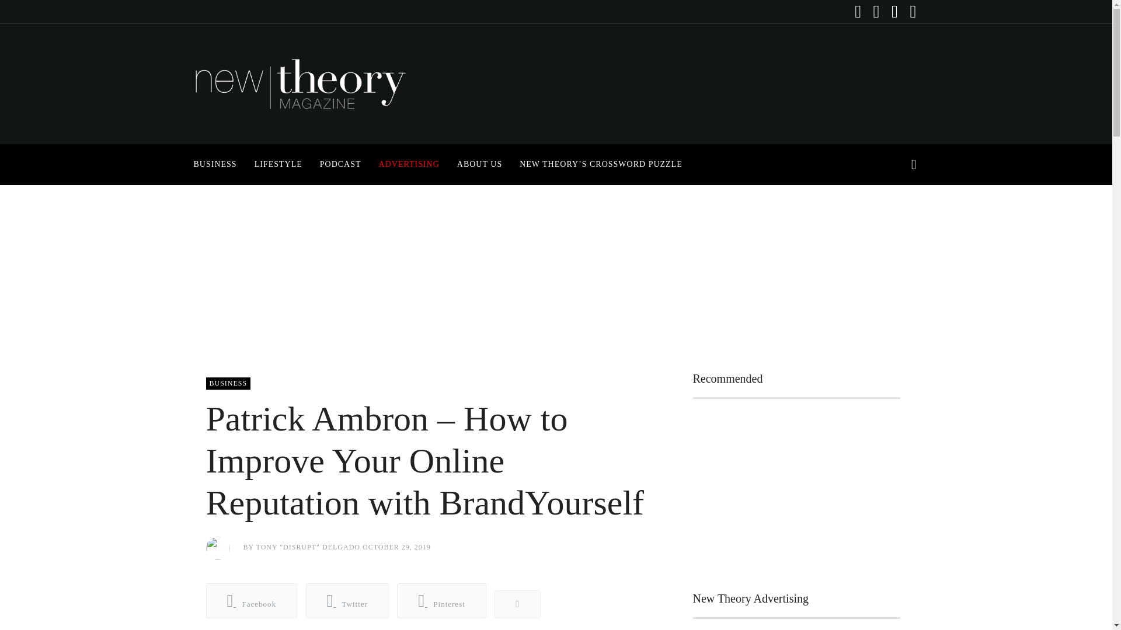  Describe the element at coordinates (796, 492) in the screenshot. I see `Advertisement` at that location.